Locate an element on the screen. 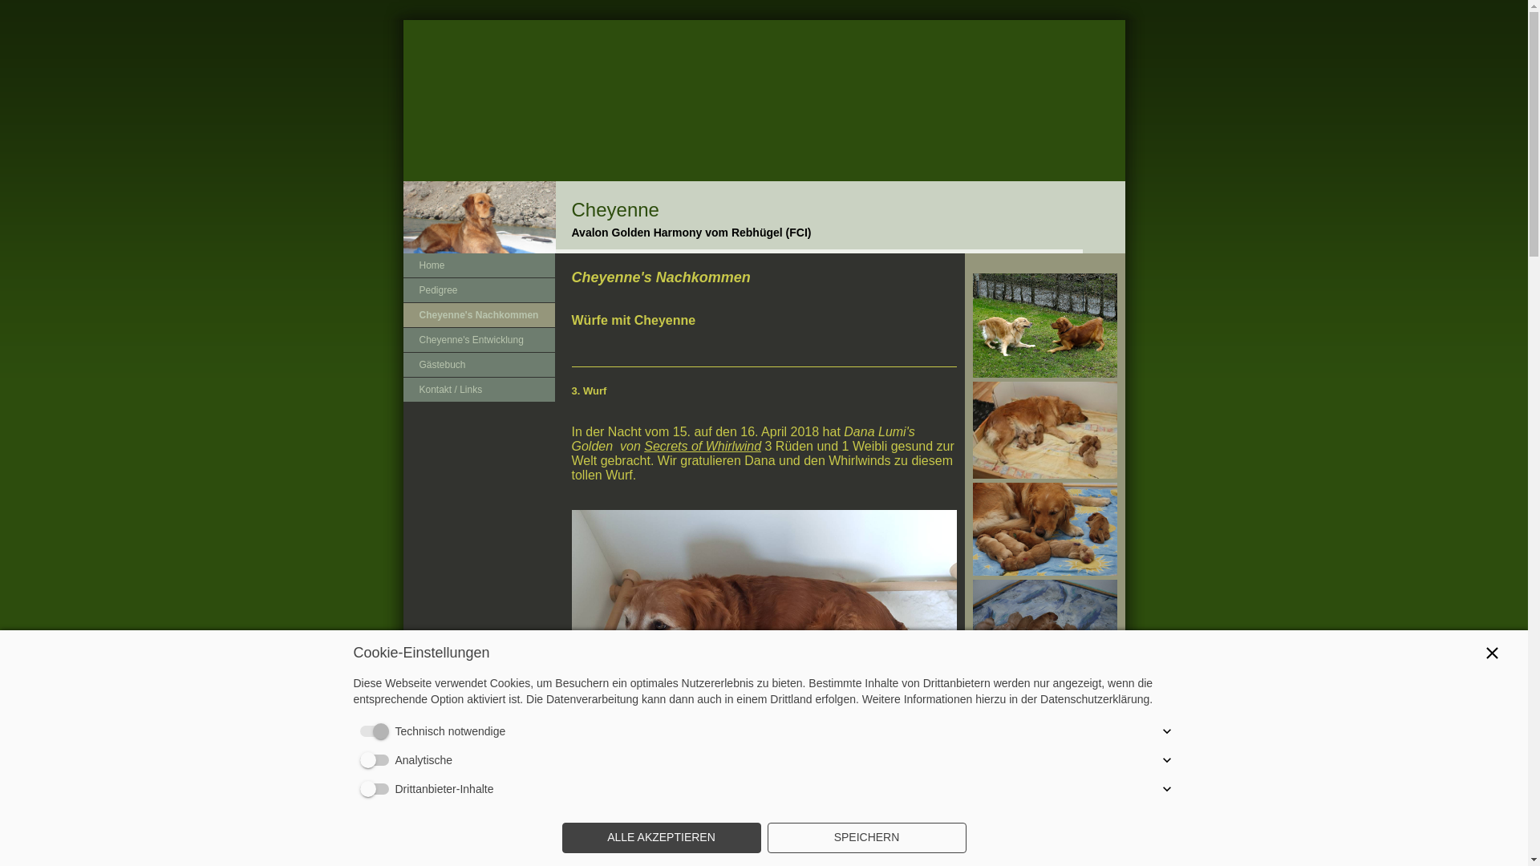 Image resolution: width=1540 pixels, height=866 pixels. ALLE AKZEPTIEREN is located at coordinates (661, 838).